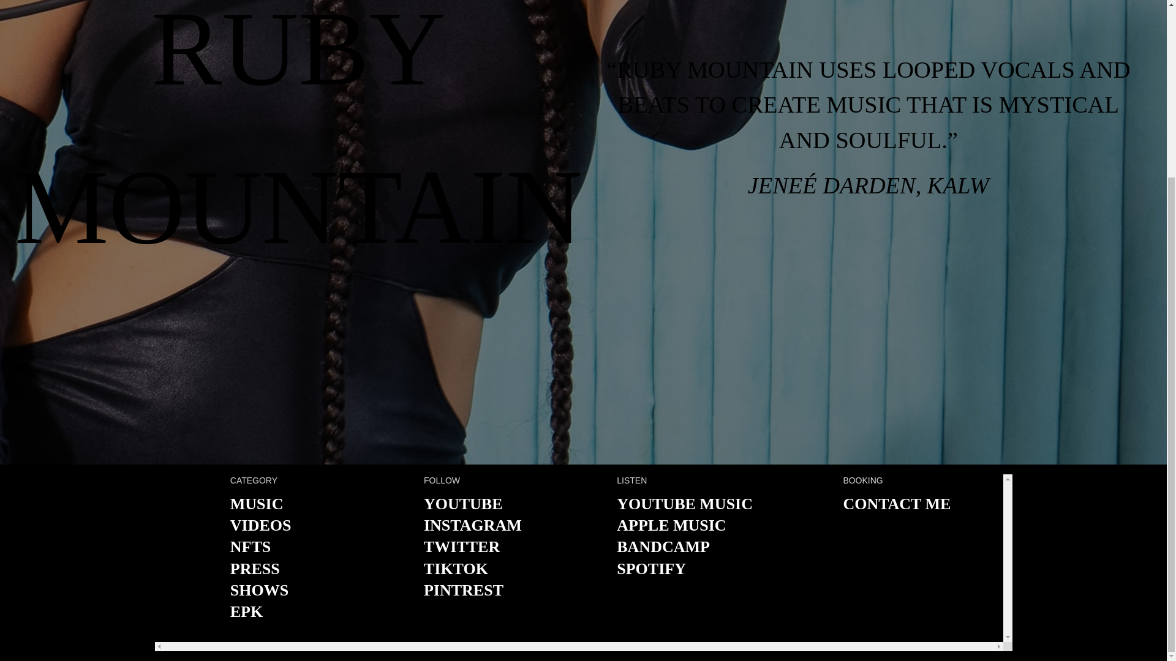 The image size is (1176, 661). What do you see at coordinates (250, 547) in the screenshot?
I see `NFTS` at bounding box center [250, 547].